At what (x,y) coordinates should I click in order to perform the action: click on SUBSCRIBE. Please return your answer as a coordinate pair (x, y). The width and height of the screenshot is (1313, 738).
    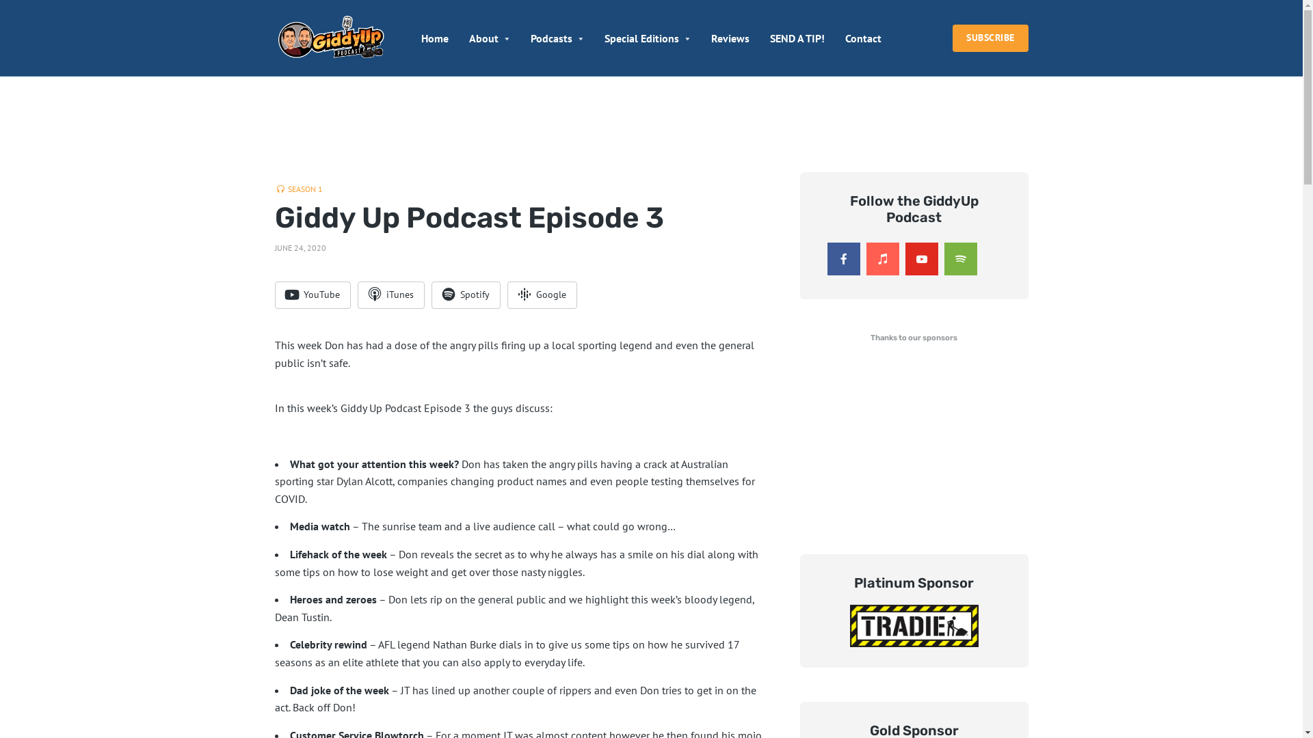
    Looking at the image, I should click on (990, 38).